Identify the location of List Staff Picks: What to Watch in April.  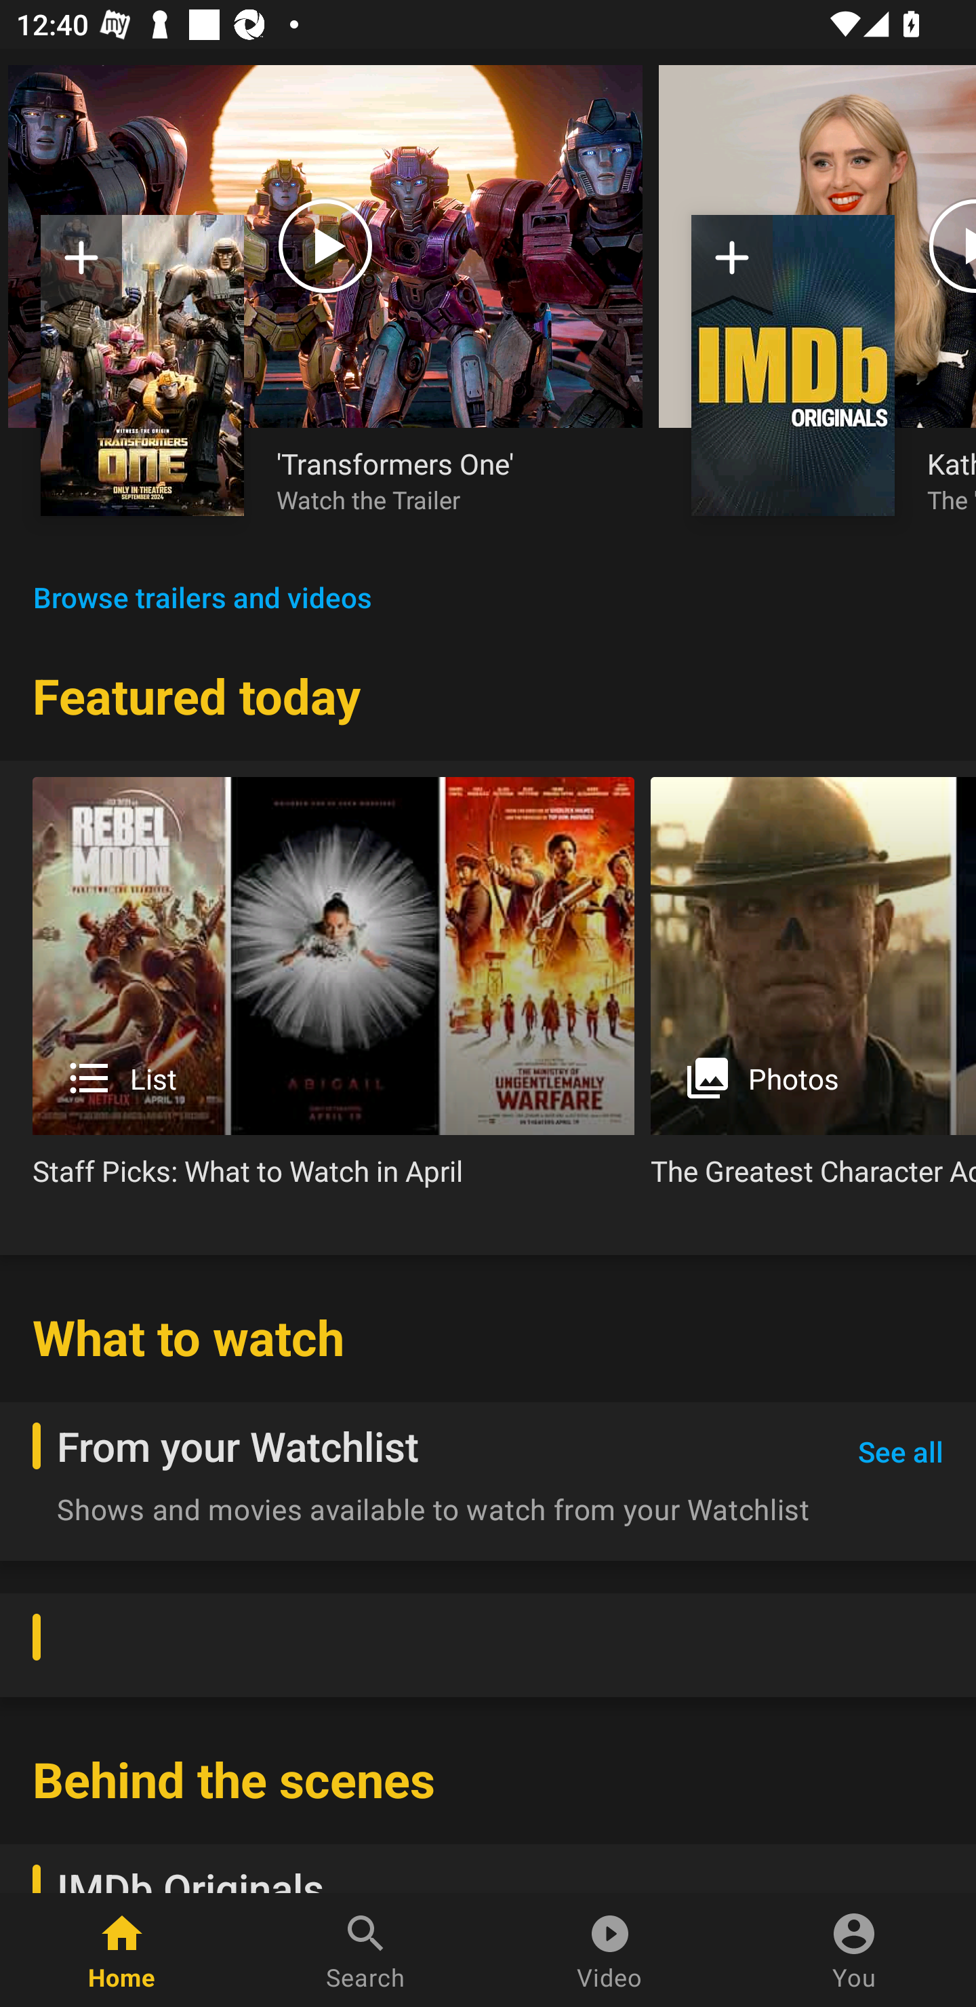
(333, 991).